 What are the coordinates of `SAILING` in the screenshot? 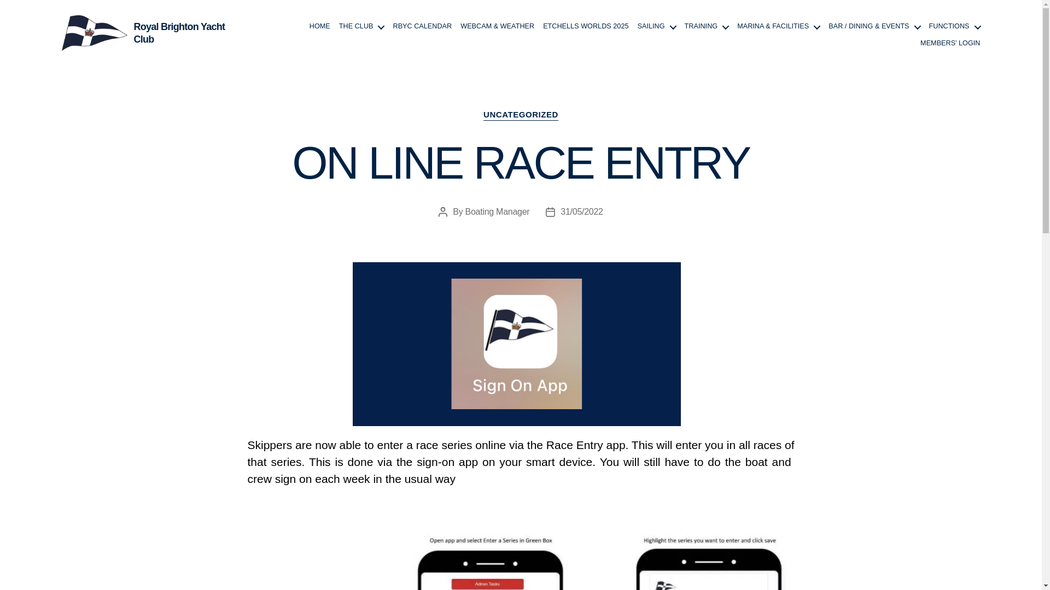 It's located at (656, 26).